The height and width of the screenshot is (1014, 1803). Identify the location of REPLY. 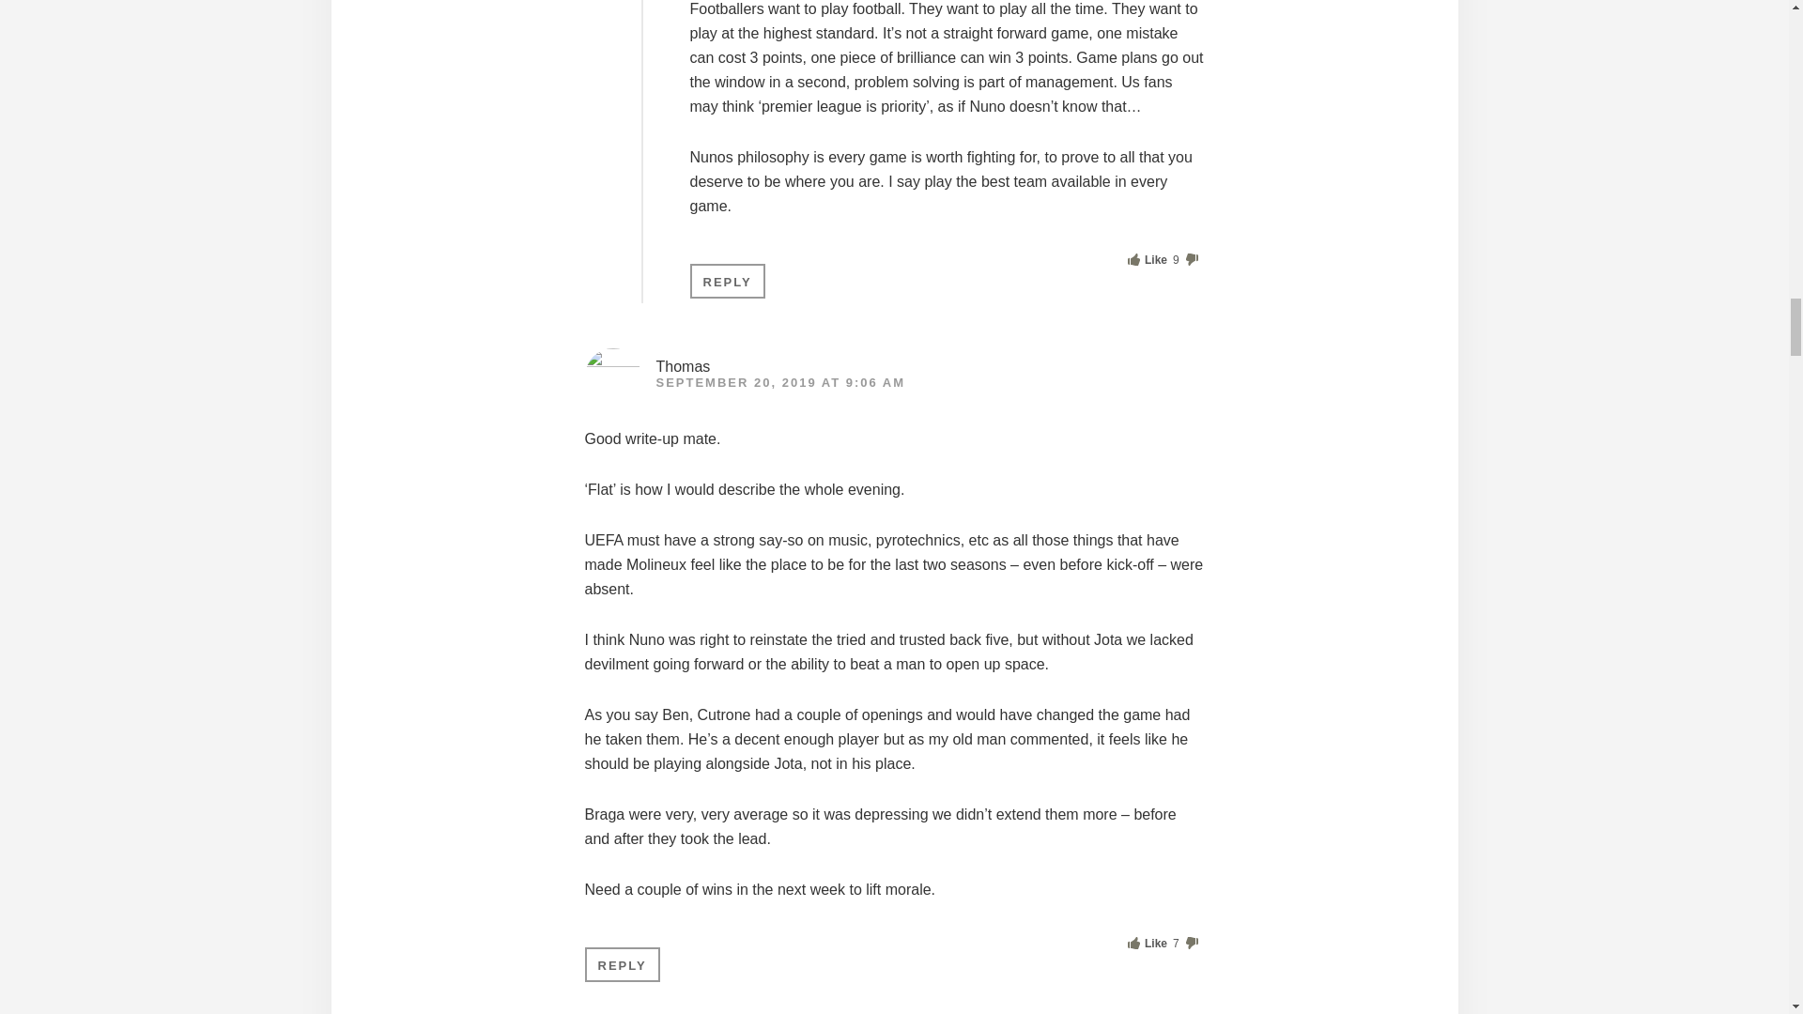
(727, 280).